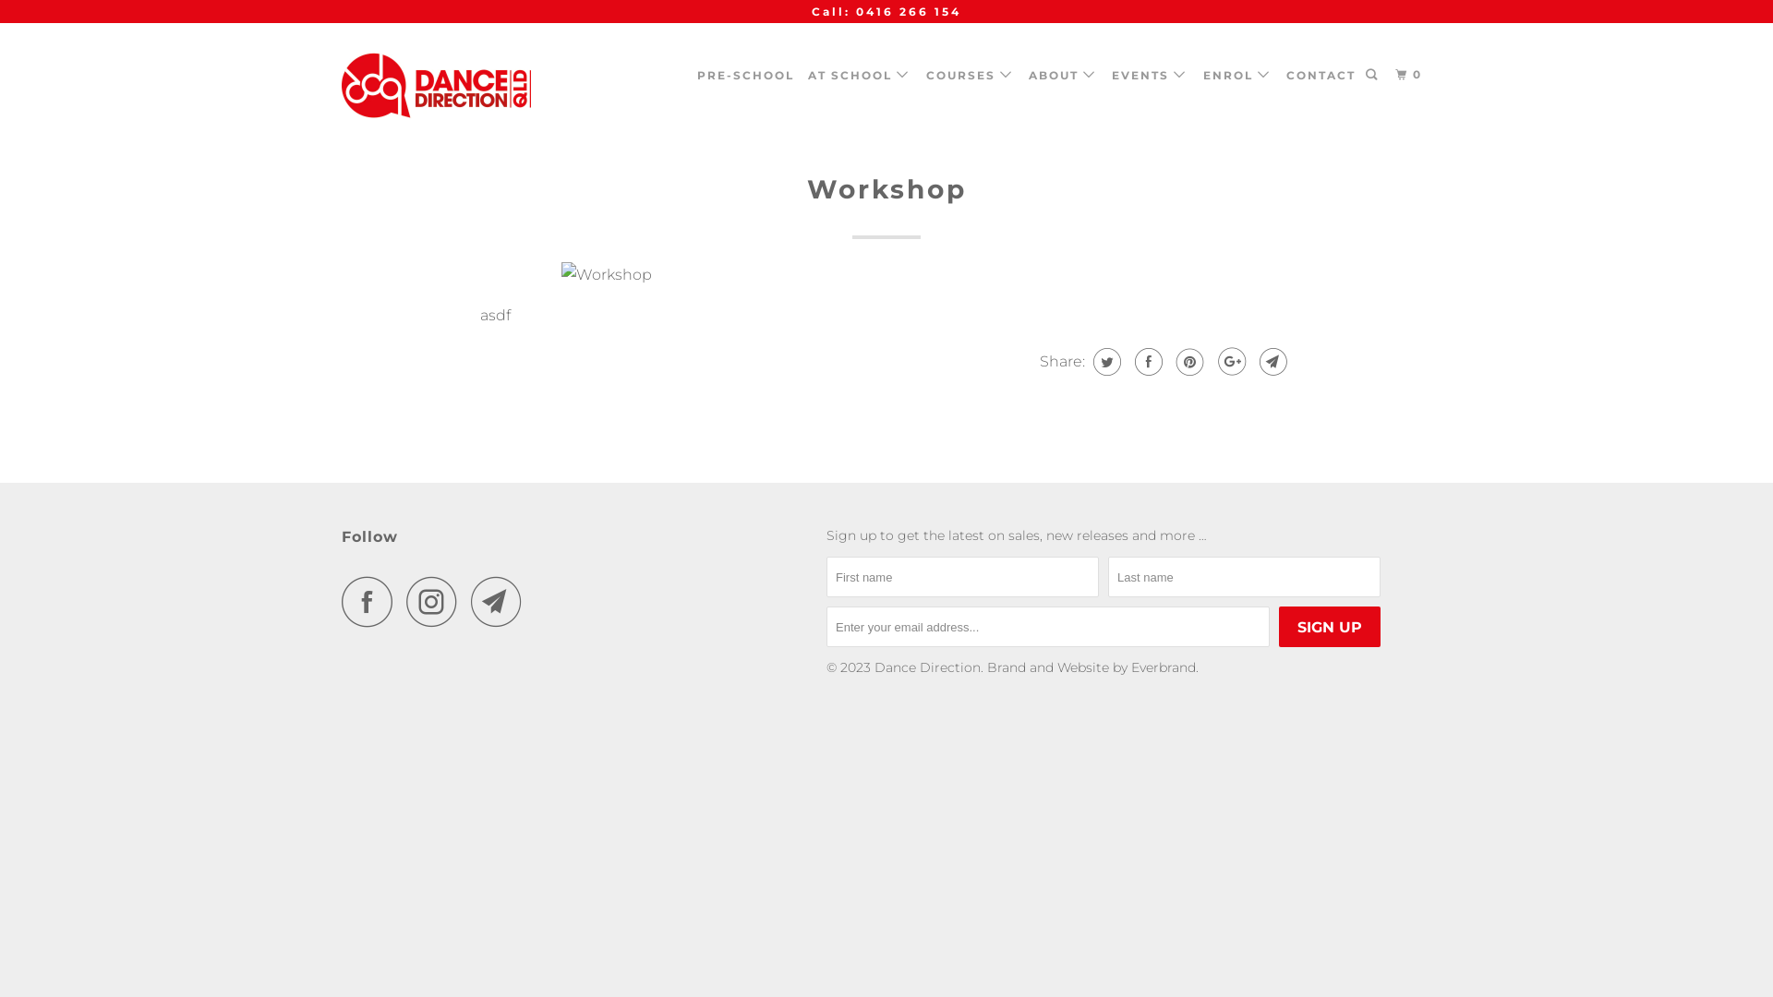  What do you see at coordinates (1104, 362) in the screenshot?
I see `Share this on Twitter` at bounding box center [1104, 362].